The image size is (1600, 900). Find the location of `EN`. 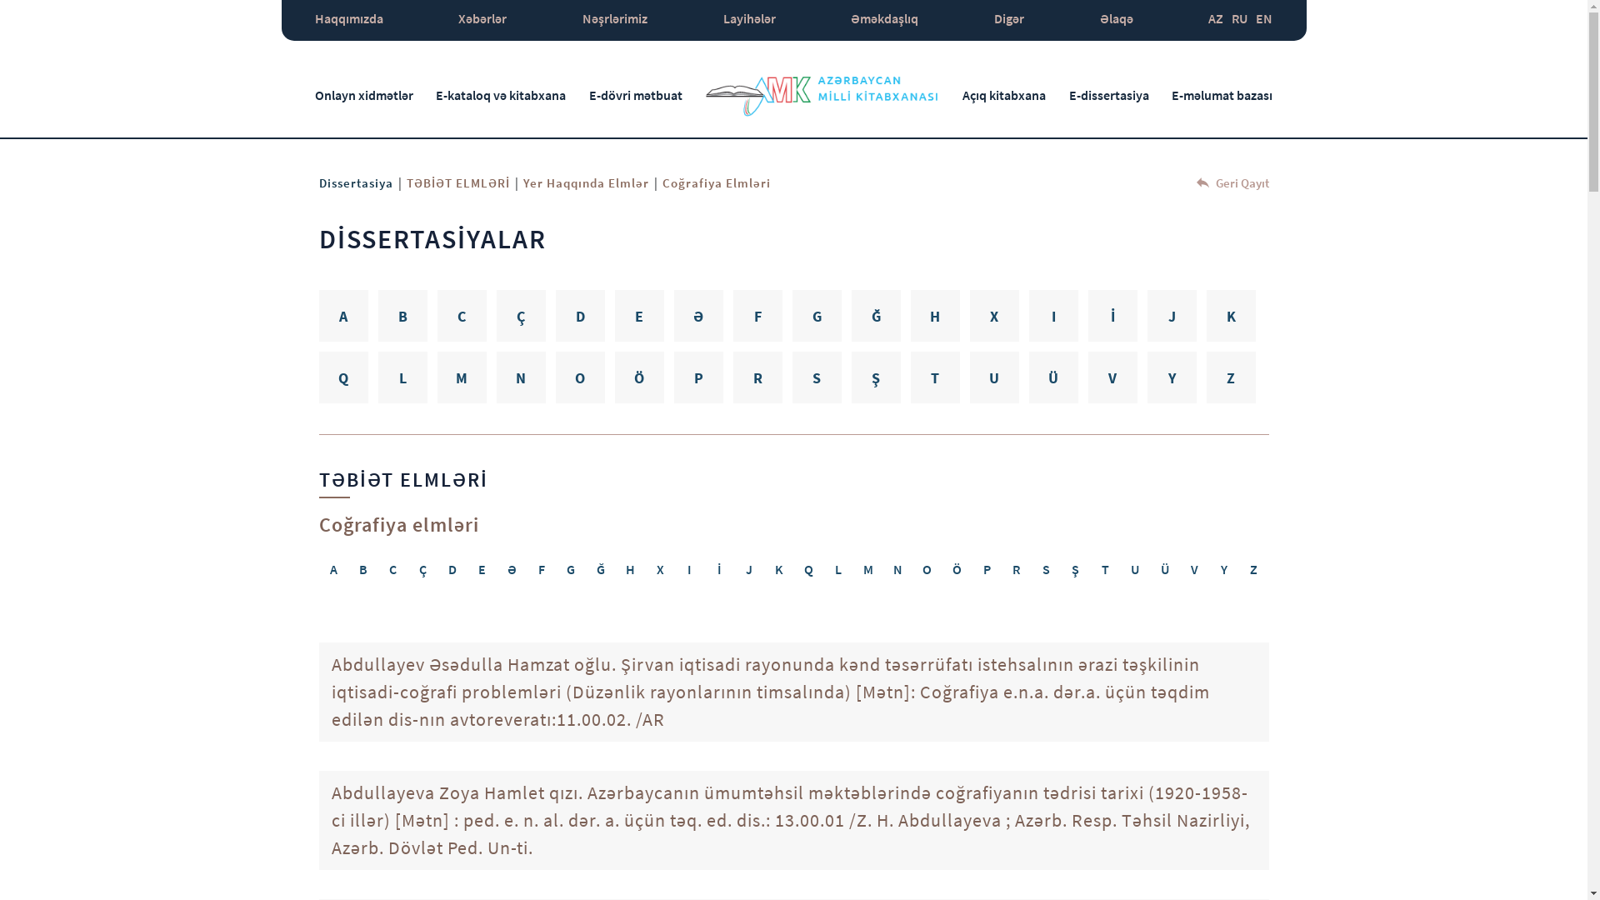

EN is located at coordinates (1264, 20).